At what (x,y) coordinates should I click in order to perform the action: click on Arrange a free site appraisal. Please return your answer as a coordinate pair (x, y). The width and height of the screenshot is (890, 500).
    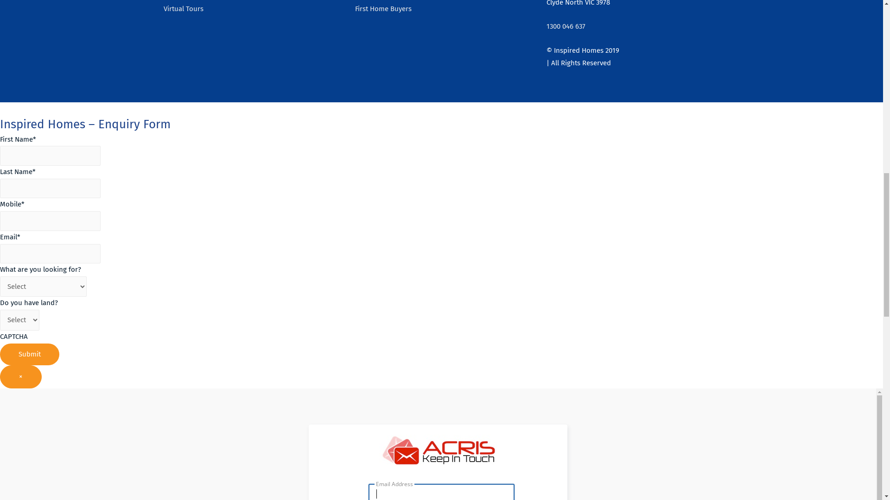
    Looking at the image, I should click on (591, 456).